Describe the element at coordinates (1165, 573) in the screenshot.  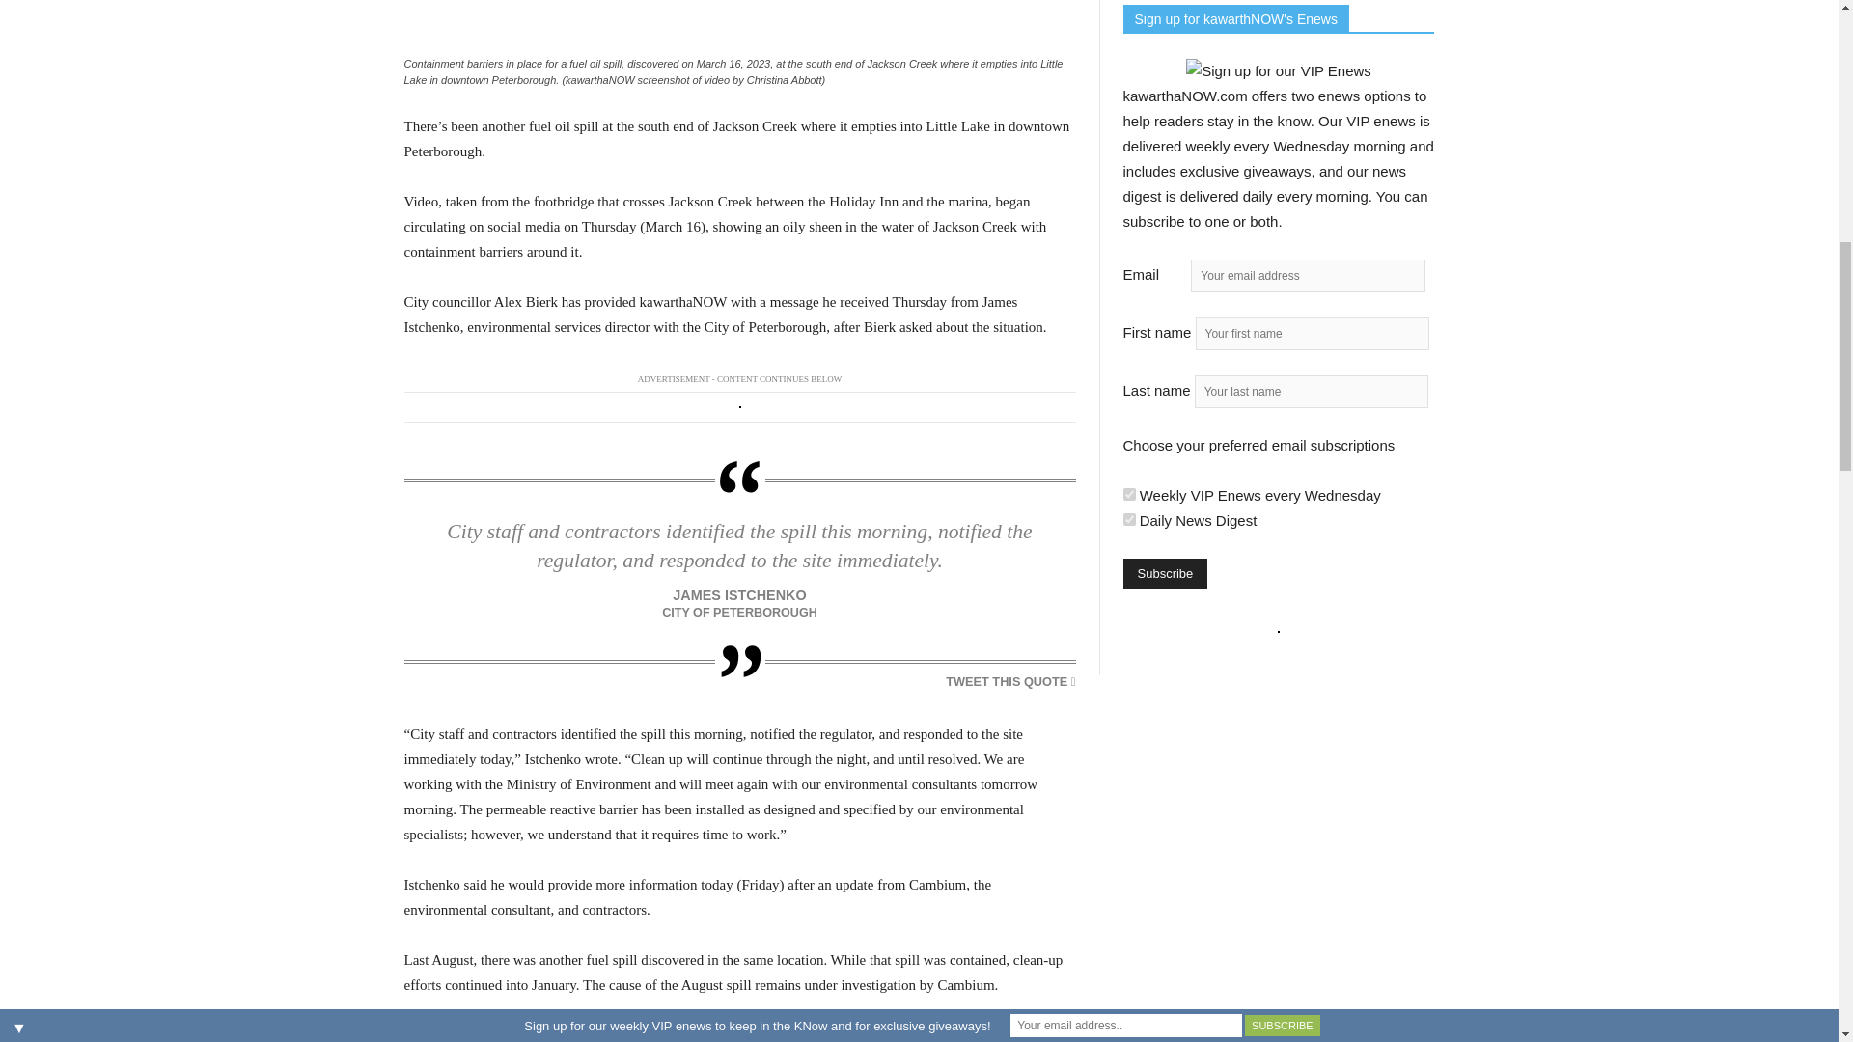
I see `Subscribe` at that location.